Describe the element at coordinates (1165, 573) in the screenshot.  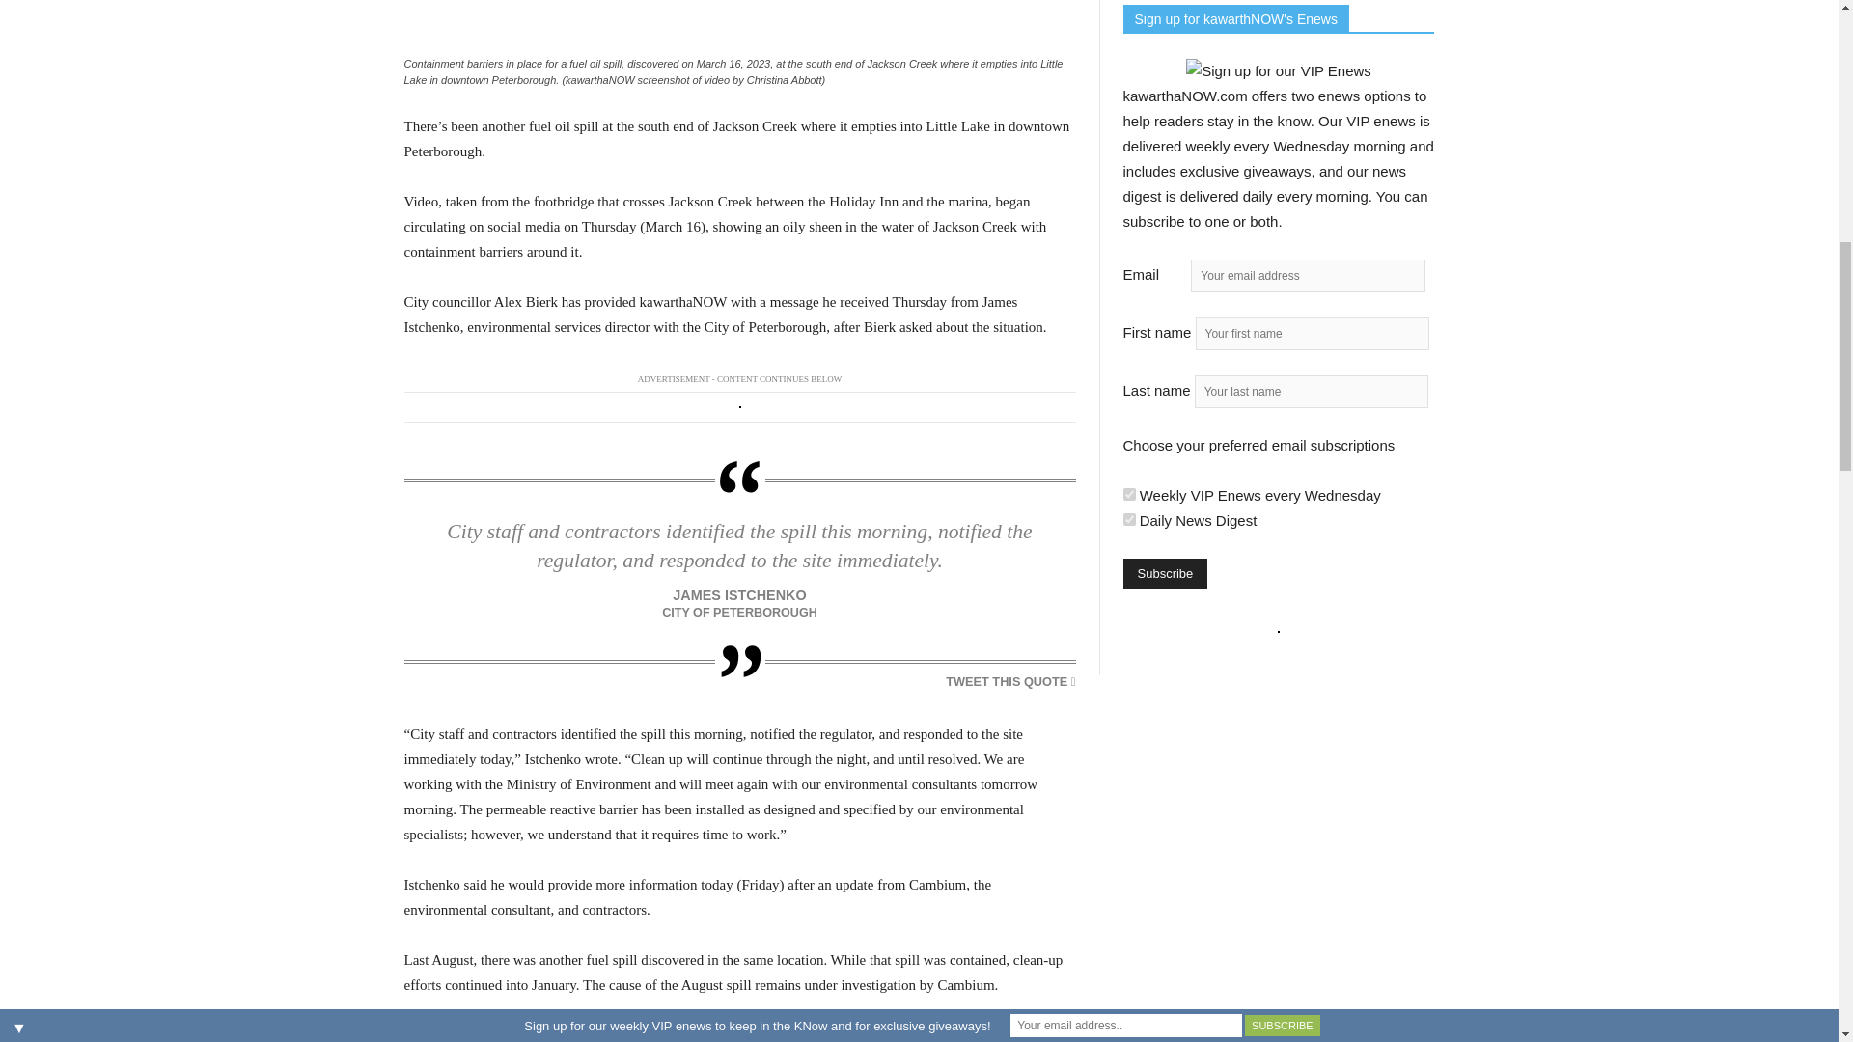
I see `Subscribe` at that location.